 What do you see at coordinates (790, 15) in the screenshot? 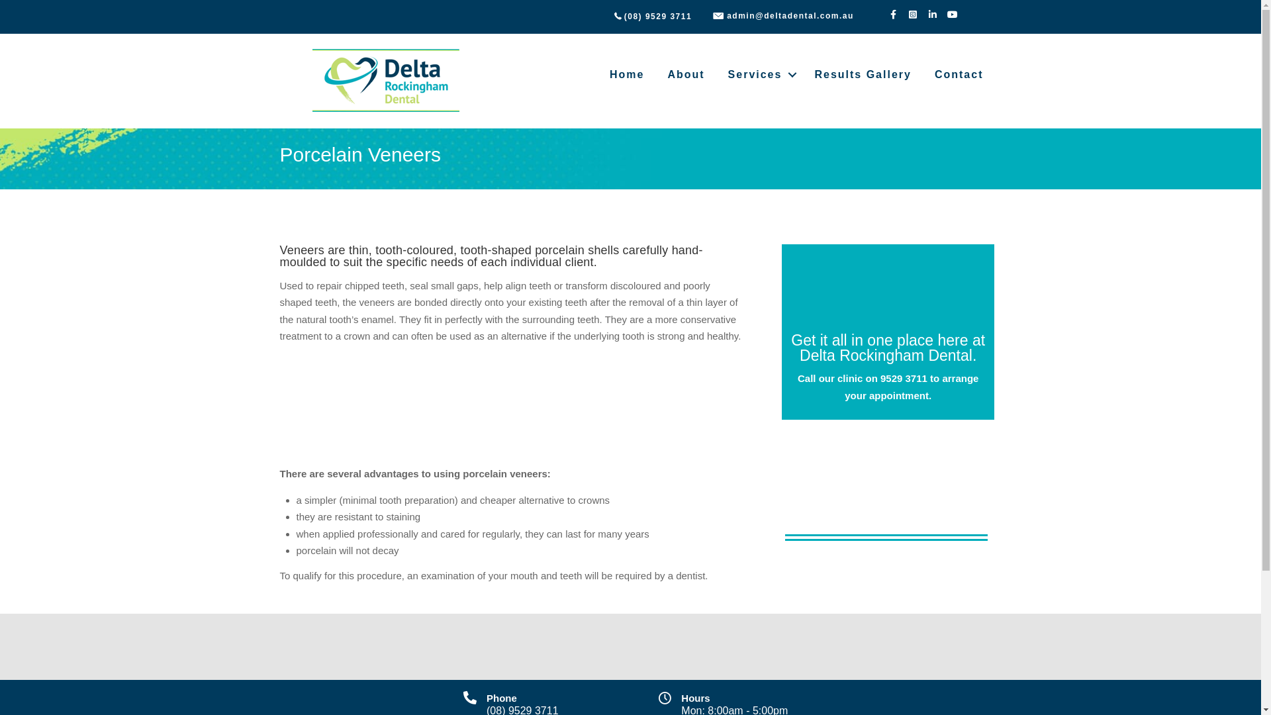
I see `admin@deltadental.com.au` at bounding box center [790, 15].